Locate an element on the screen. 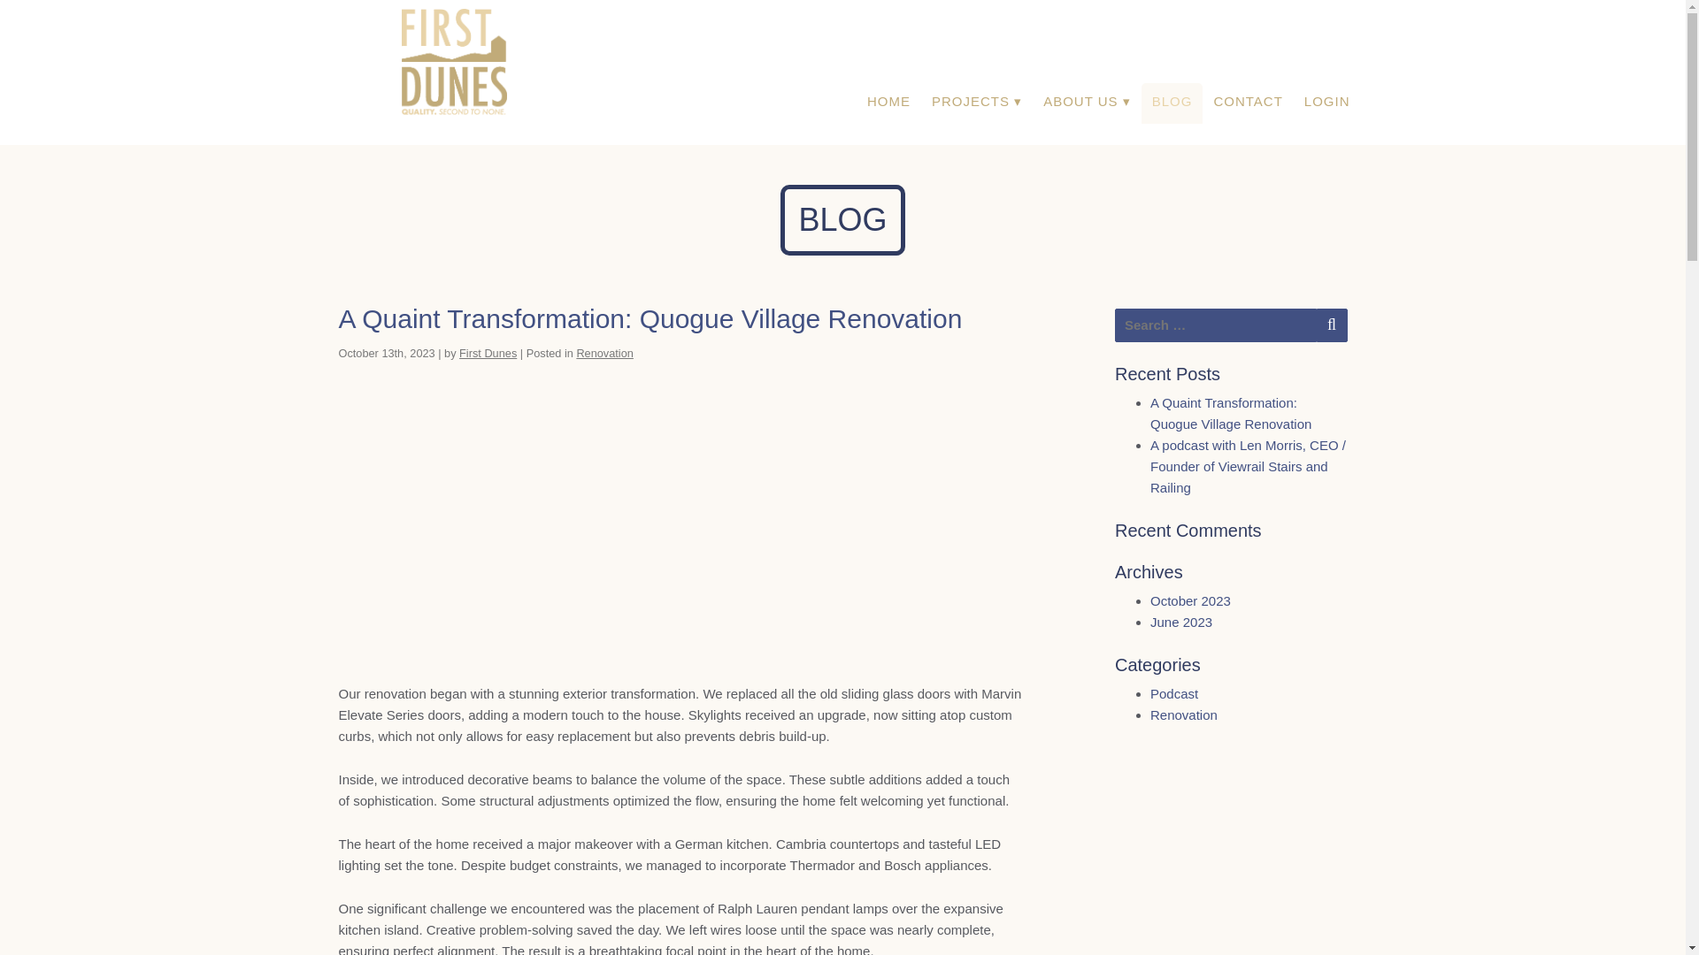 This screenshot has width=1699, height=955. A Quaint Transformation: Quogue Village Renovation is located at coordinates (1230, 414).